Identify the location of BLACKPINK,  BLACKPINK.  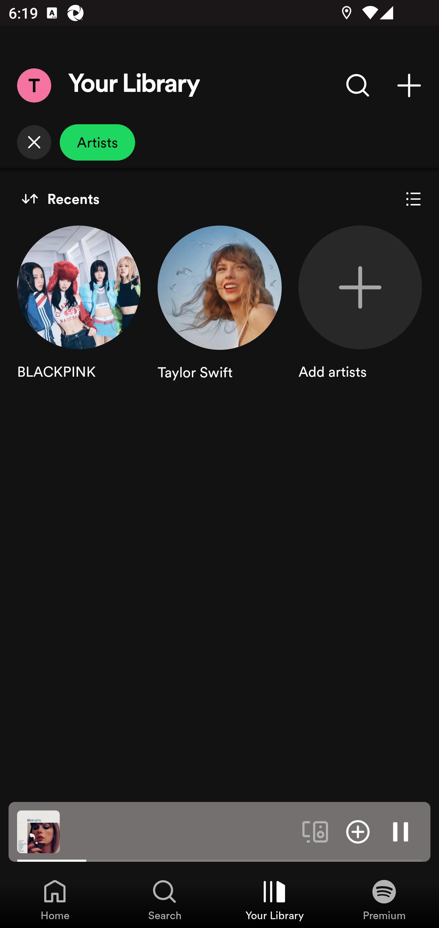
(79, 314).